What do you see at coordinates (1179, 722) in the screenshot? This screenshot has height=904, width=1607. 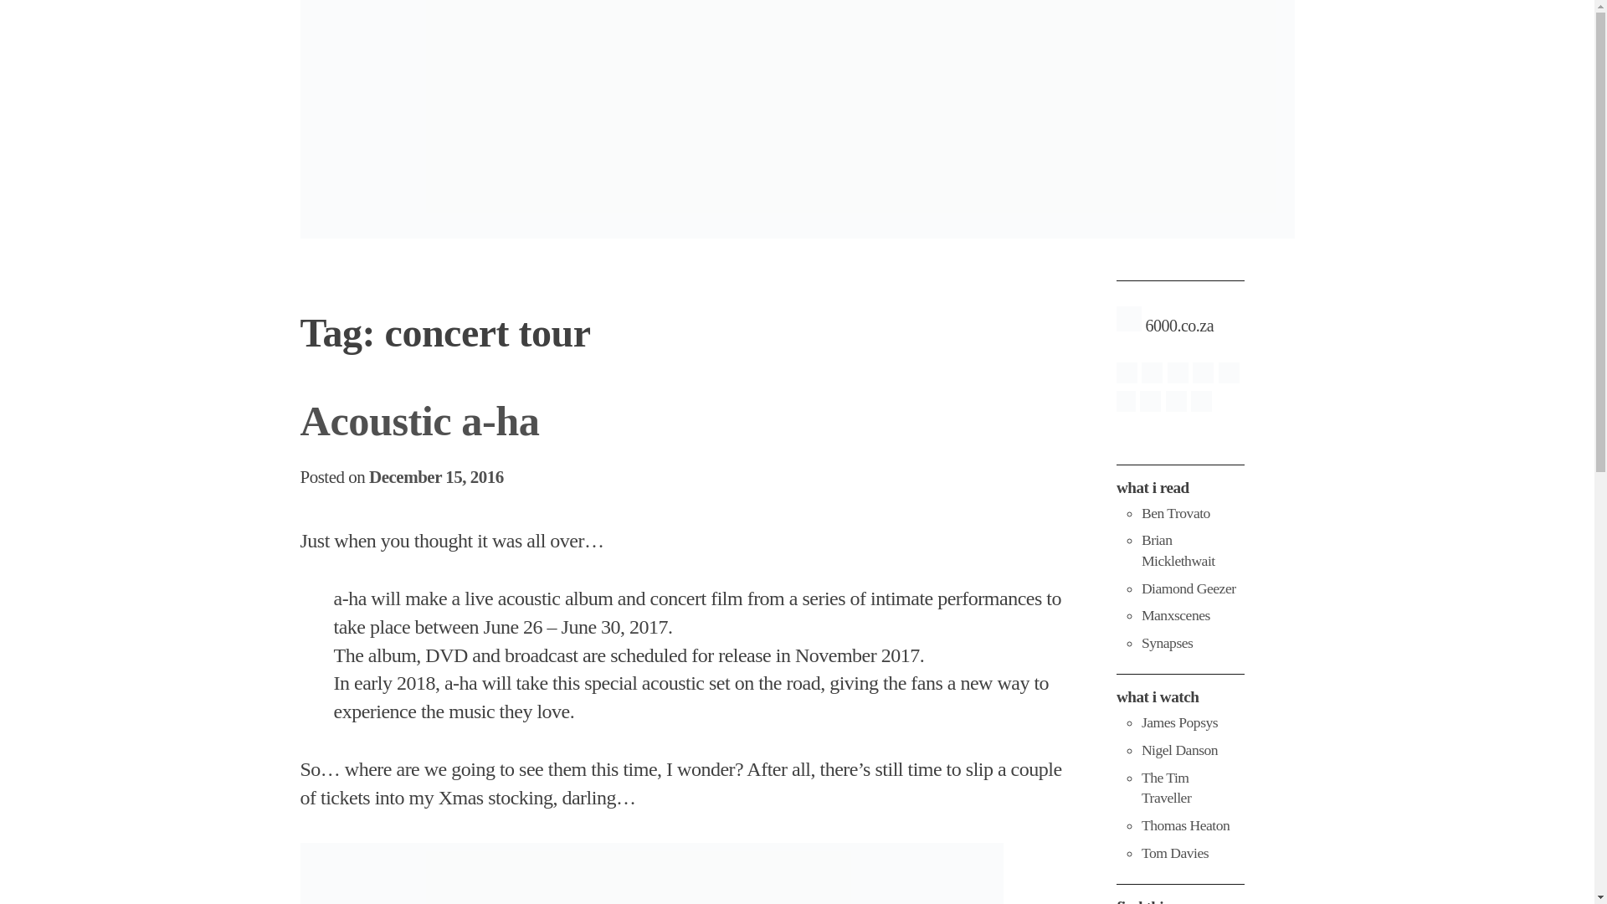 I see `Photography advice from the UK` at bounding box center [1179, 722].